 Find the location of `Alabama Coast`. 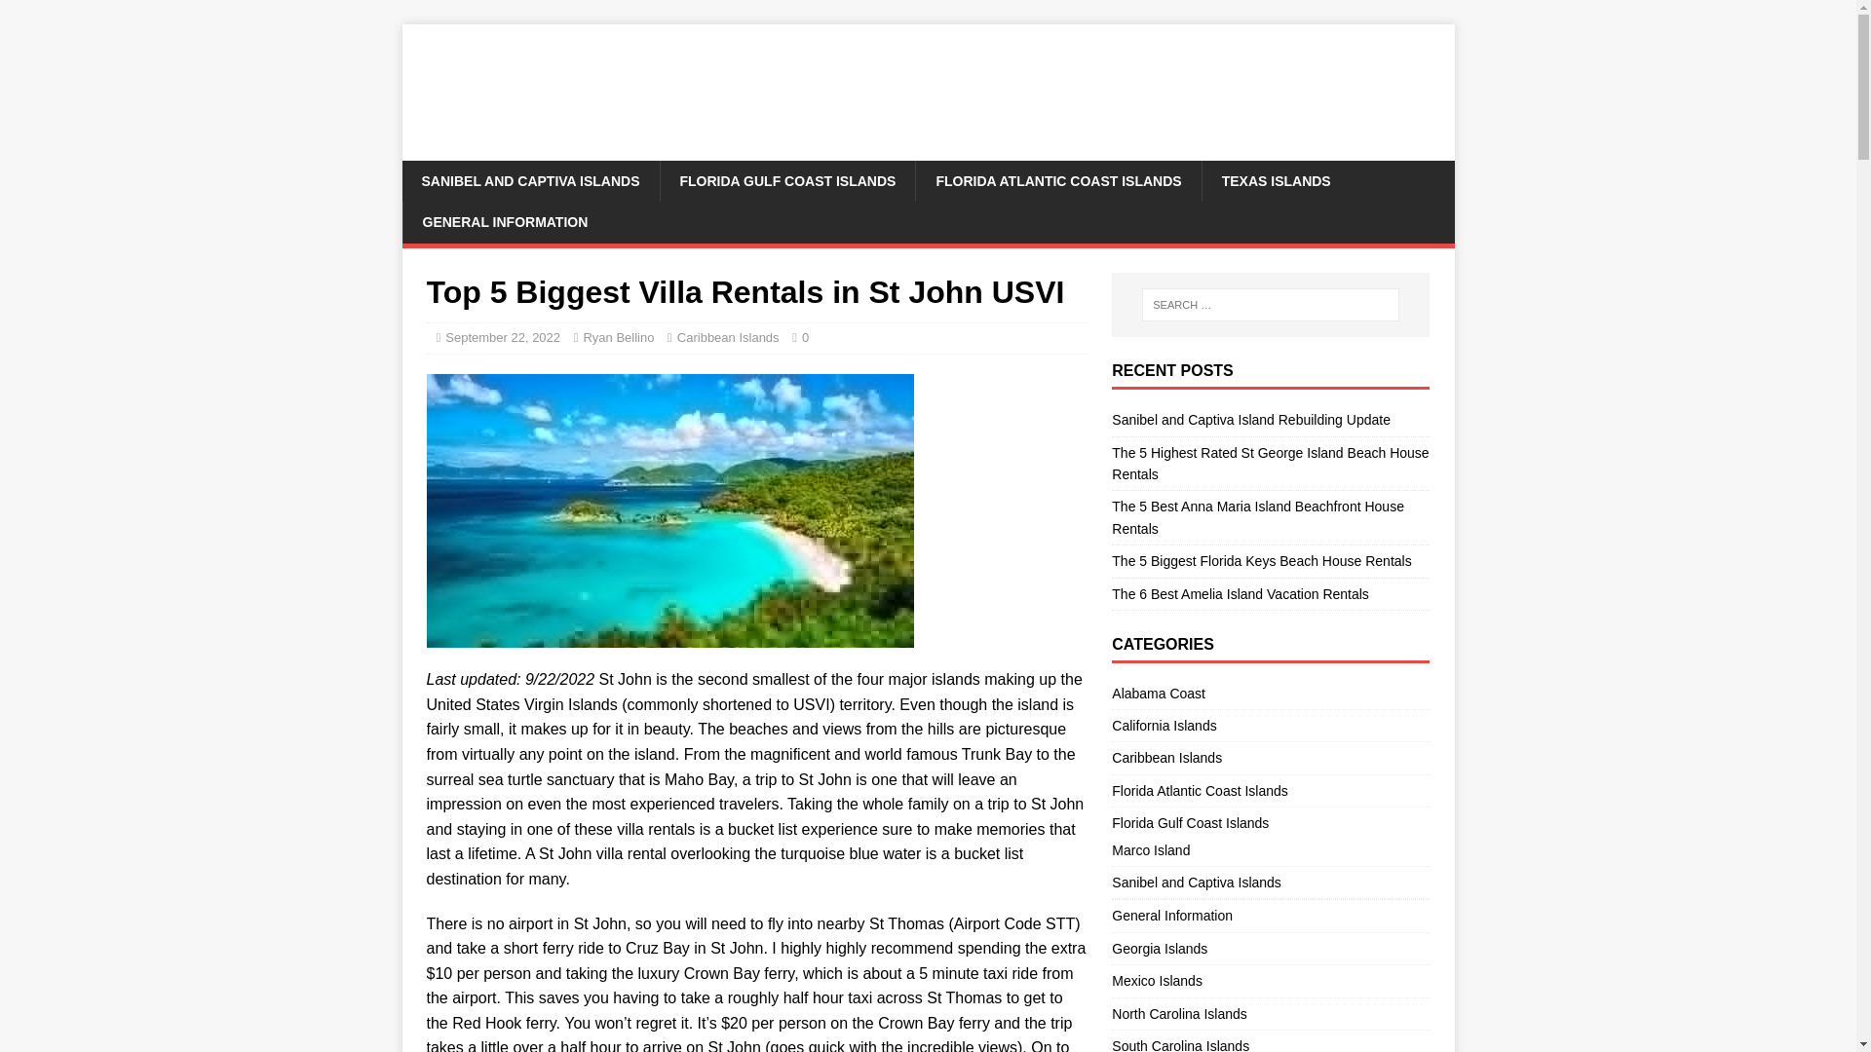

Alabama Coast is located at coordinates (1270, 695).